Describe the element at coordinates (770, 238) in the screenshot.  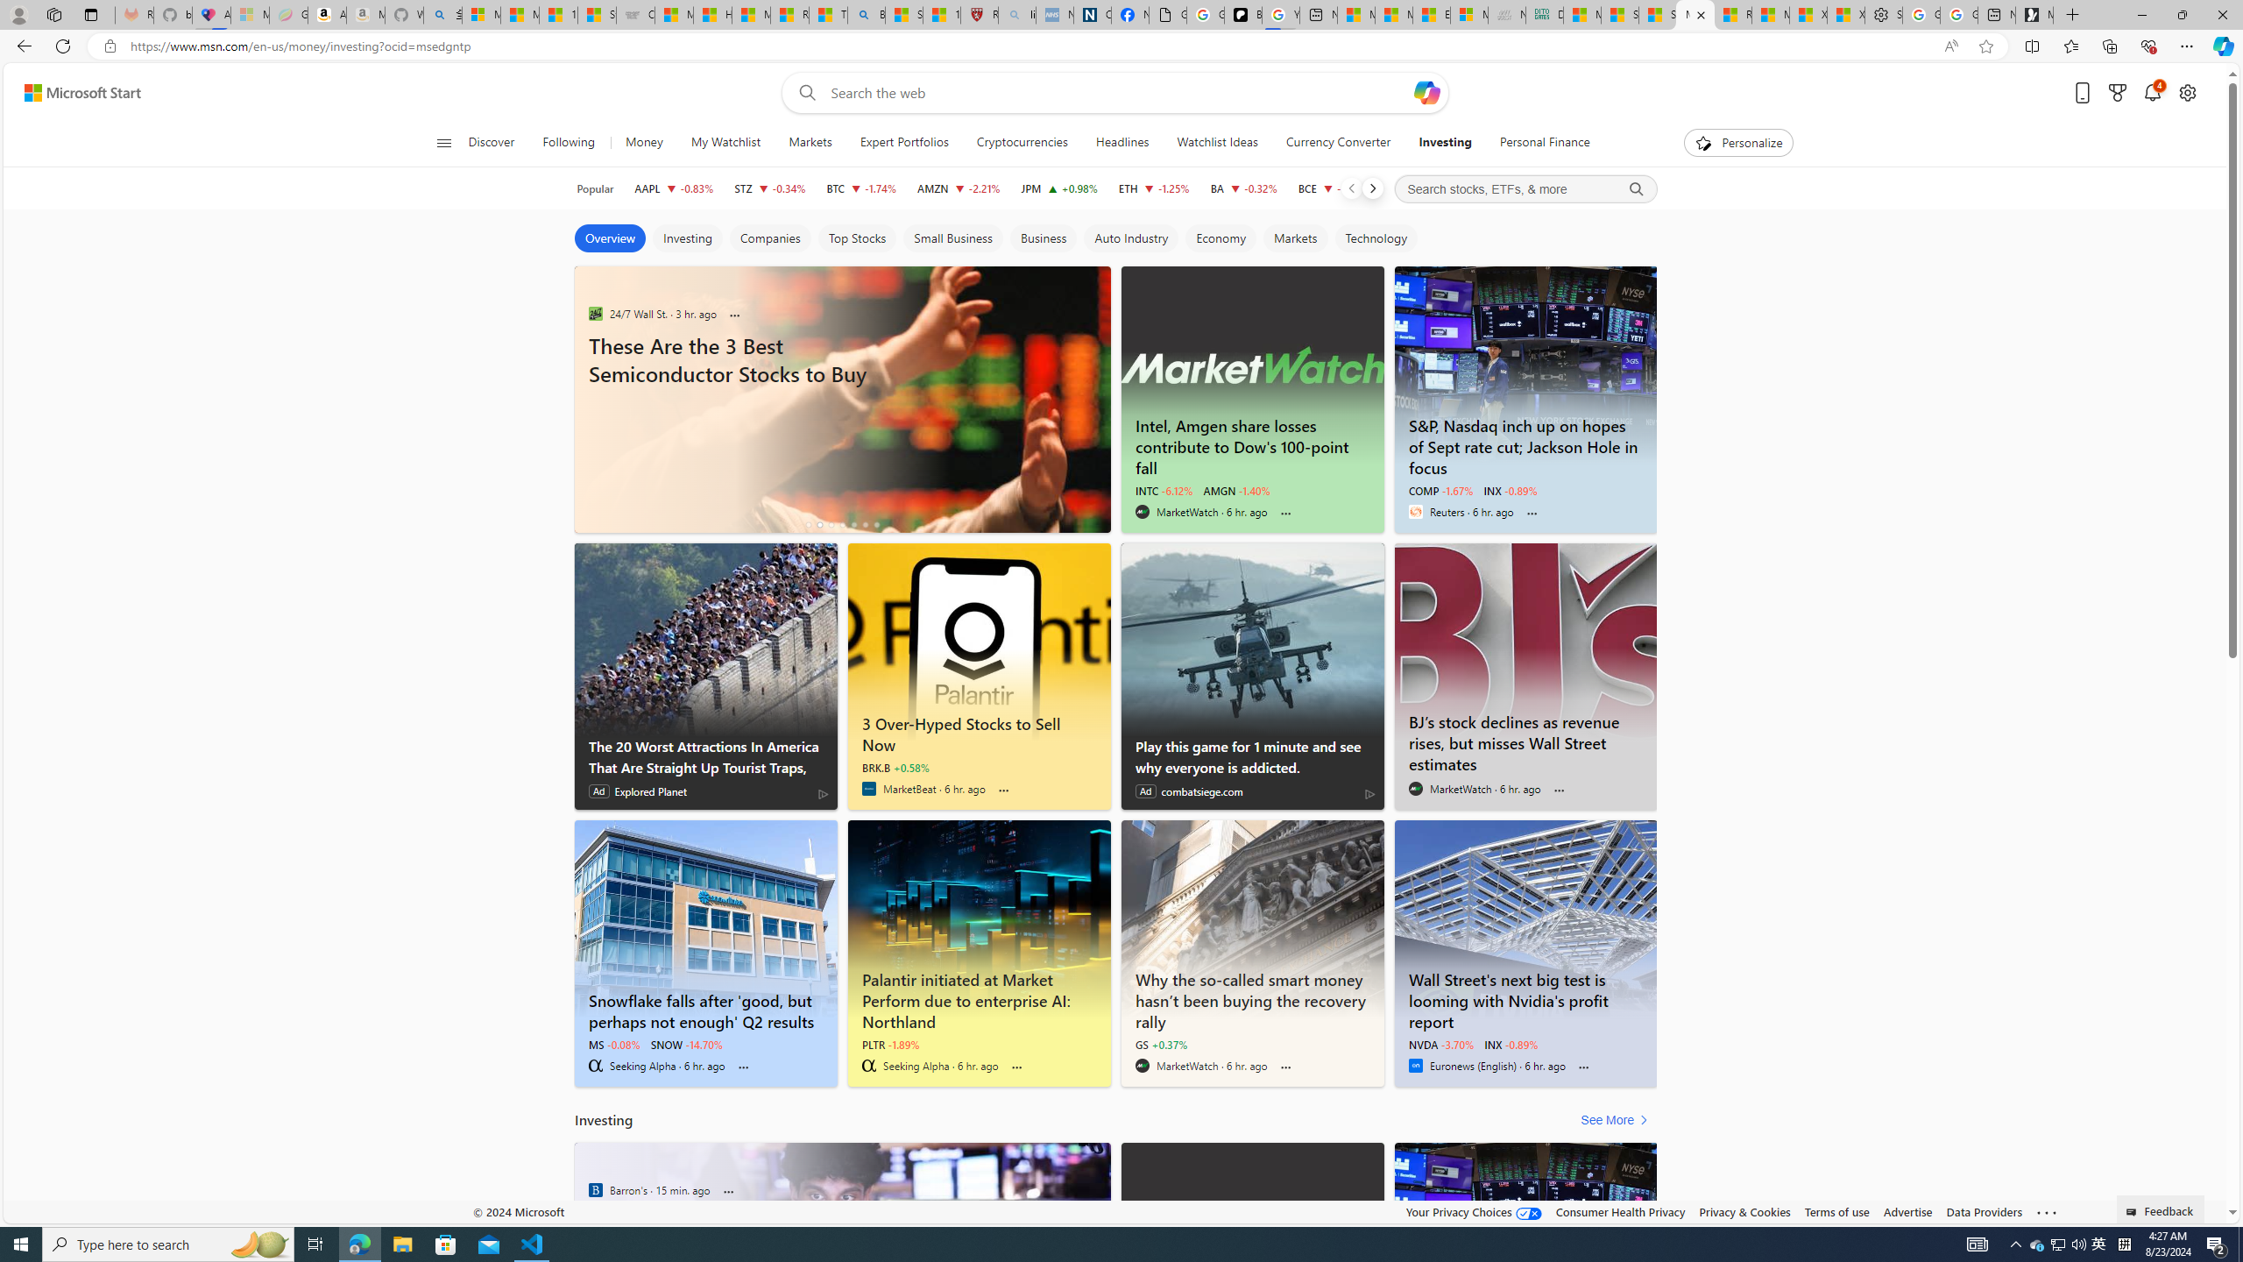
I see `Companies` at that location.